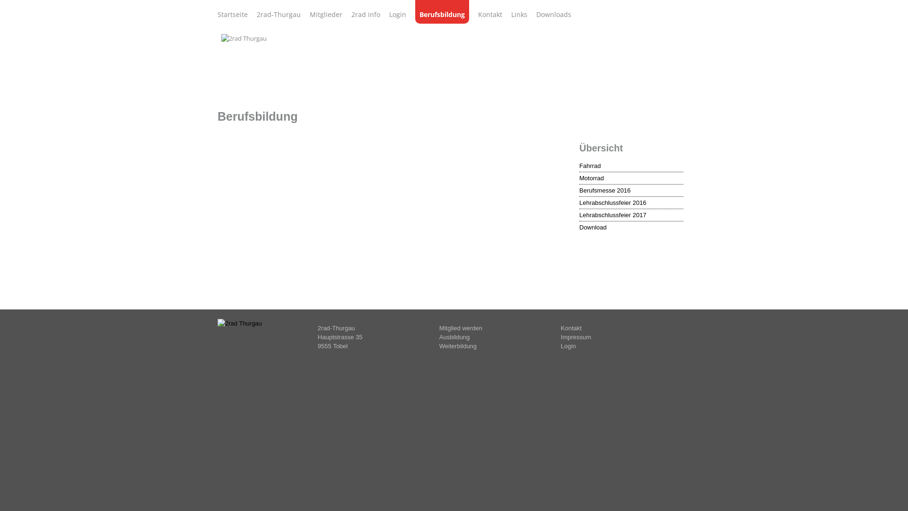 The width and height of the screenshot is (908, 511). I want to click on Download, so click(631, 228).